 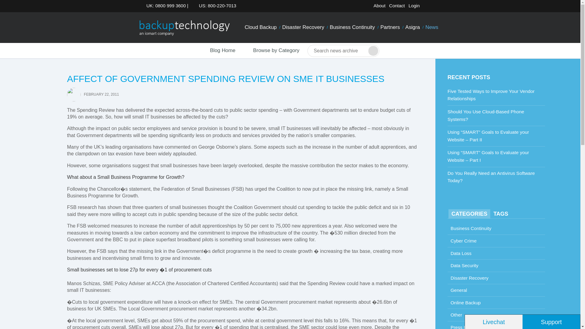 What do you see at coordinates (352, 27) in the screenshot?
I see `Business Continuity` at bounding box center [352, 27].